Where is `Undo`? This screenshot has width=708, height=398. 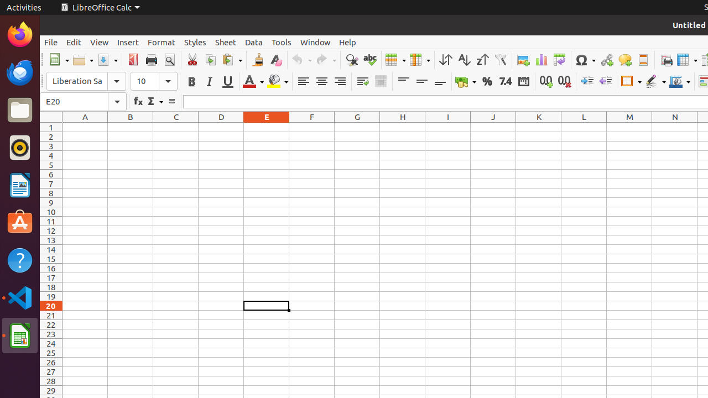
Undo is located at coordinates (301, 60).